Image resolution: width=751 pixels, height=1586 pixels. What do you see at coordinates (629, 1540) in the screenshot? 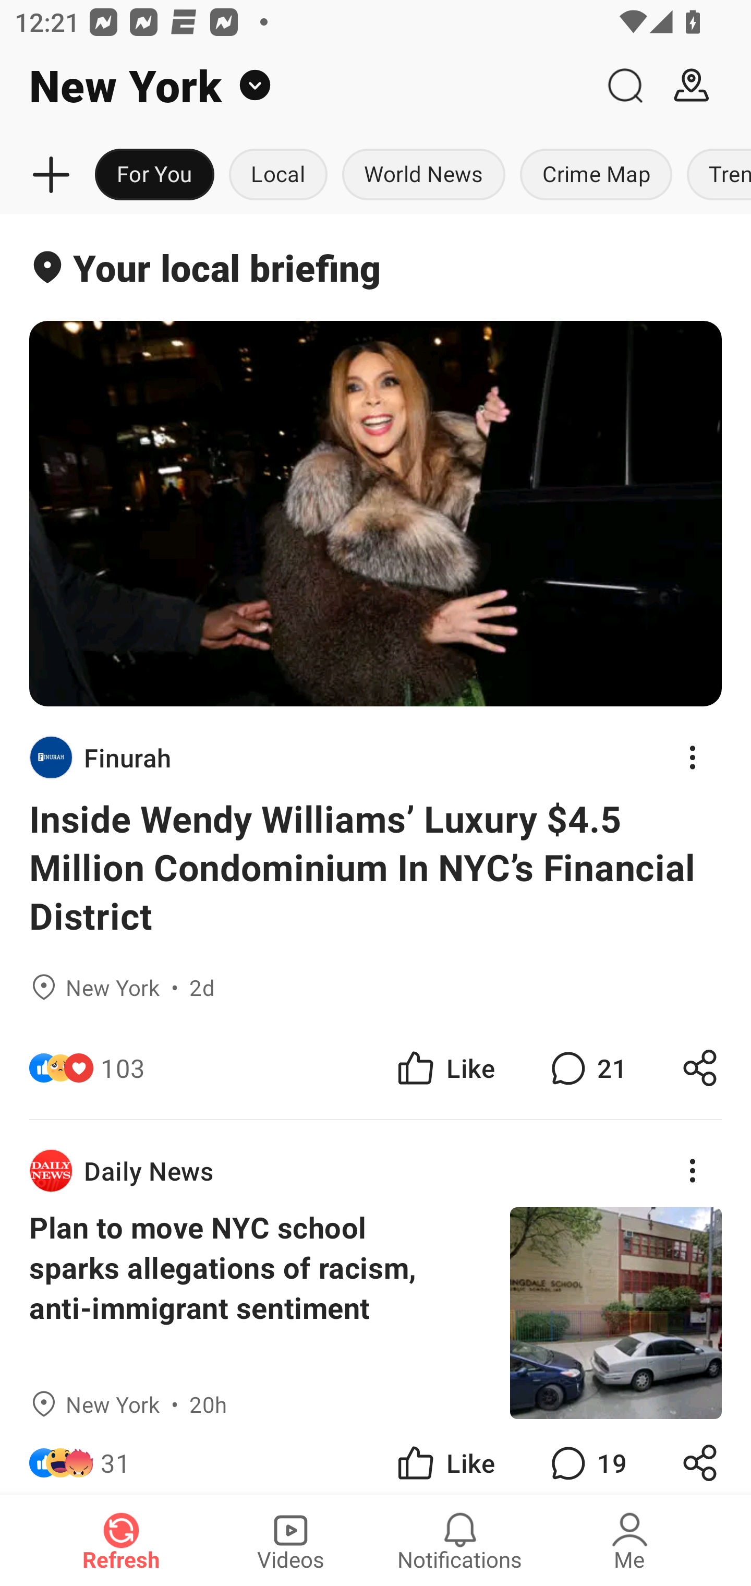
I see `Me` at bounding box center [629, 1540].